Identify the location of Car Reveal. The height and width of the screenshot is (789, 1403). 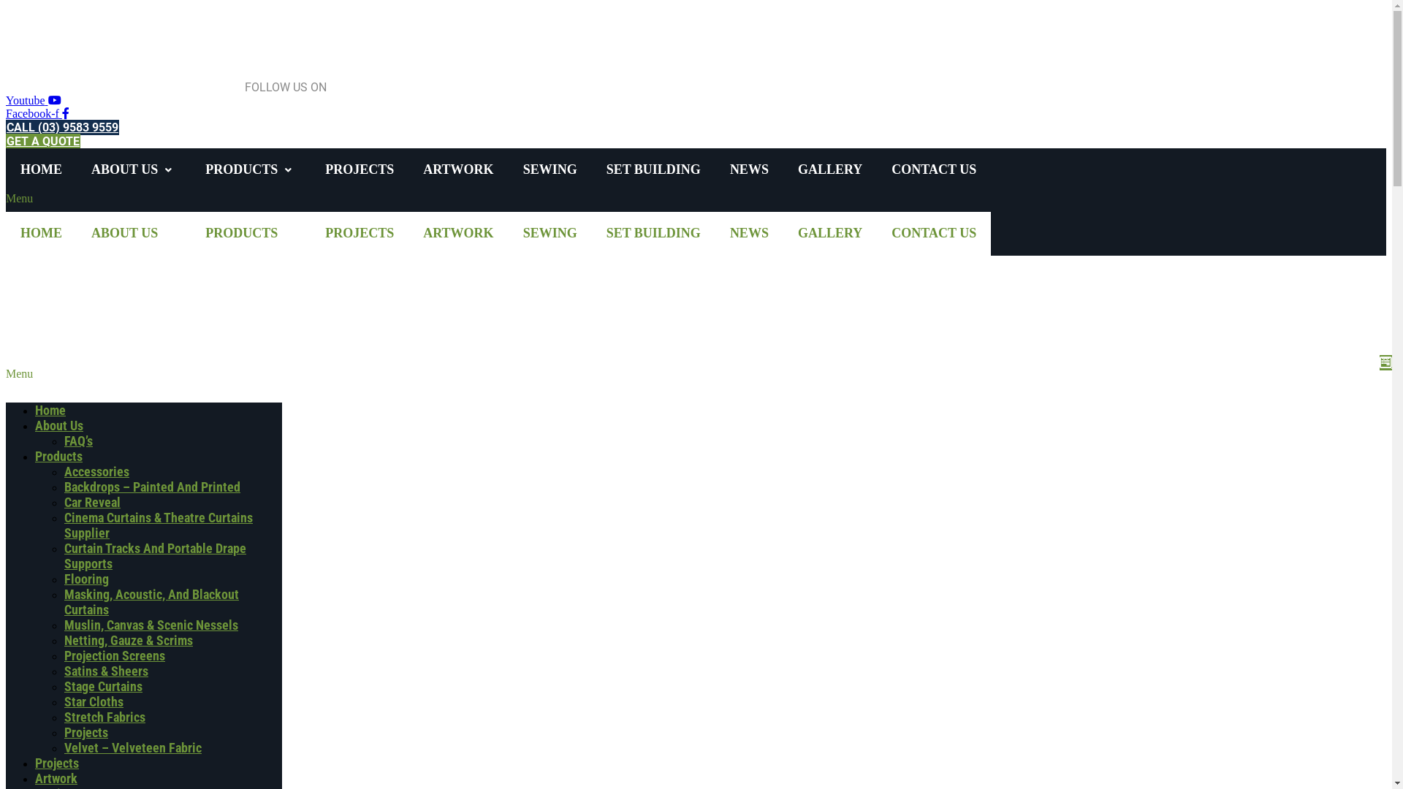
(92, 503).